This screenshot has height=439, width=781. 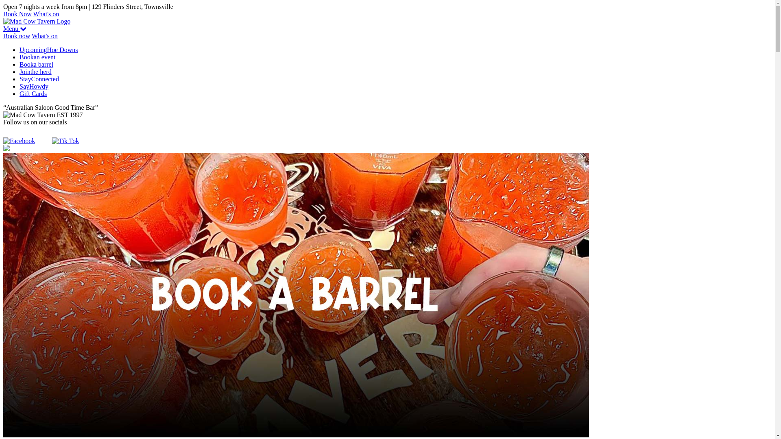 I want to click on Menu, so click(x=15, y=28).